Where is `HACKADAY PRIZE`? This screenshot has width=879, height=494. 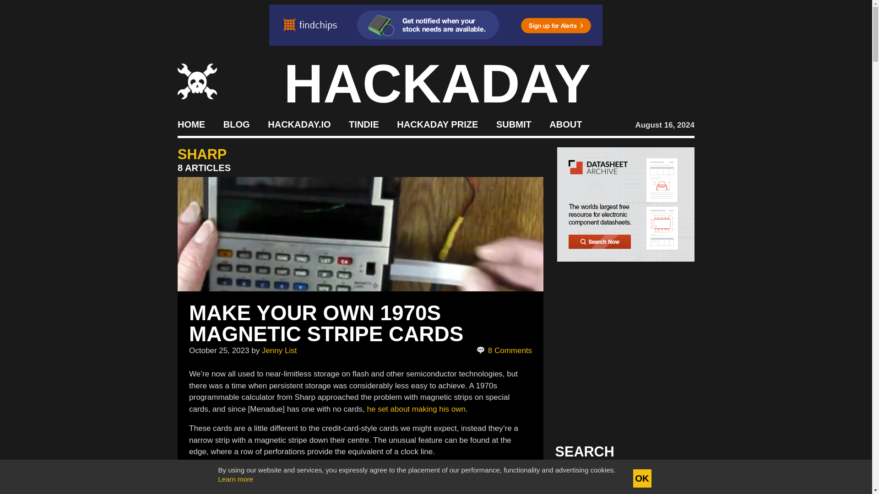 HACKADAY PRIZE is located at coordinates (438, 123).